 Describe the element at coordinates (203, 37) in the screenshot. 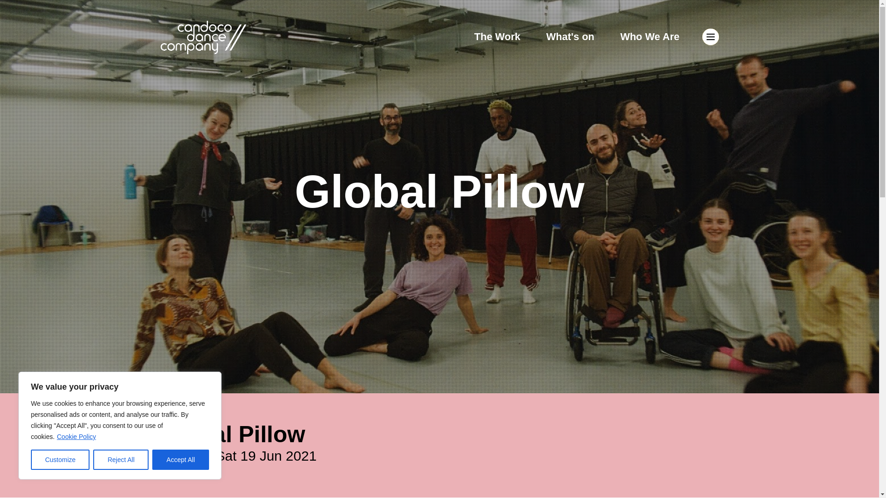

I see `Candoco` at that location.